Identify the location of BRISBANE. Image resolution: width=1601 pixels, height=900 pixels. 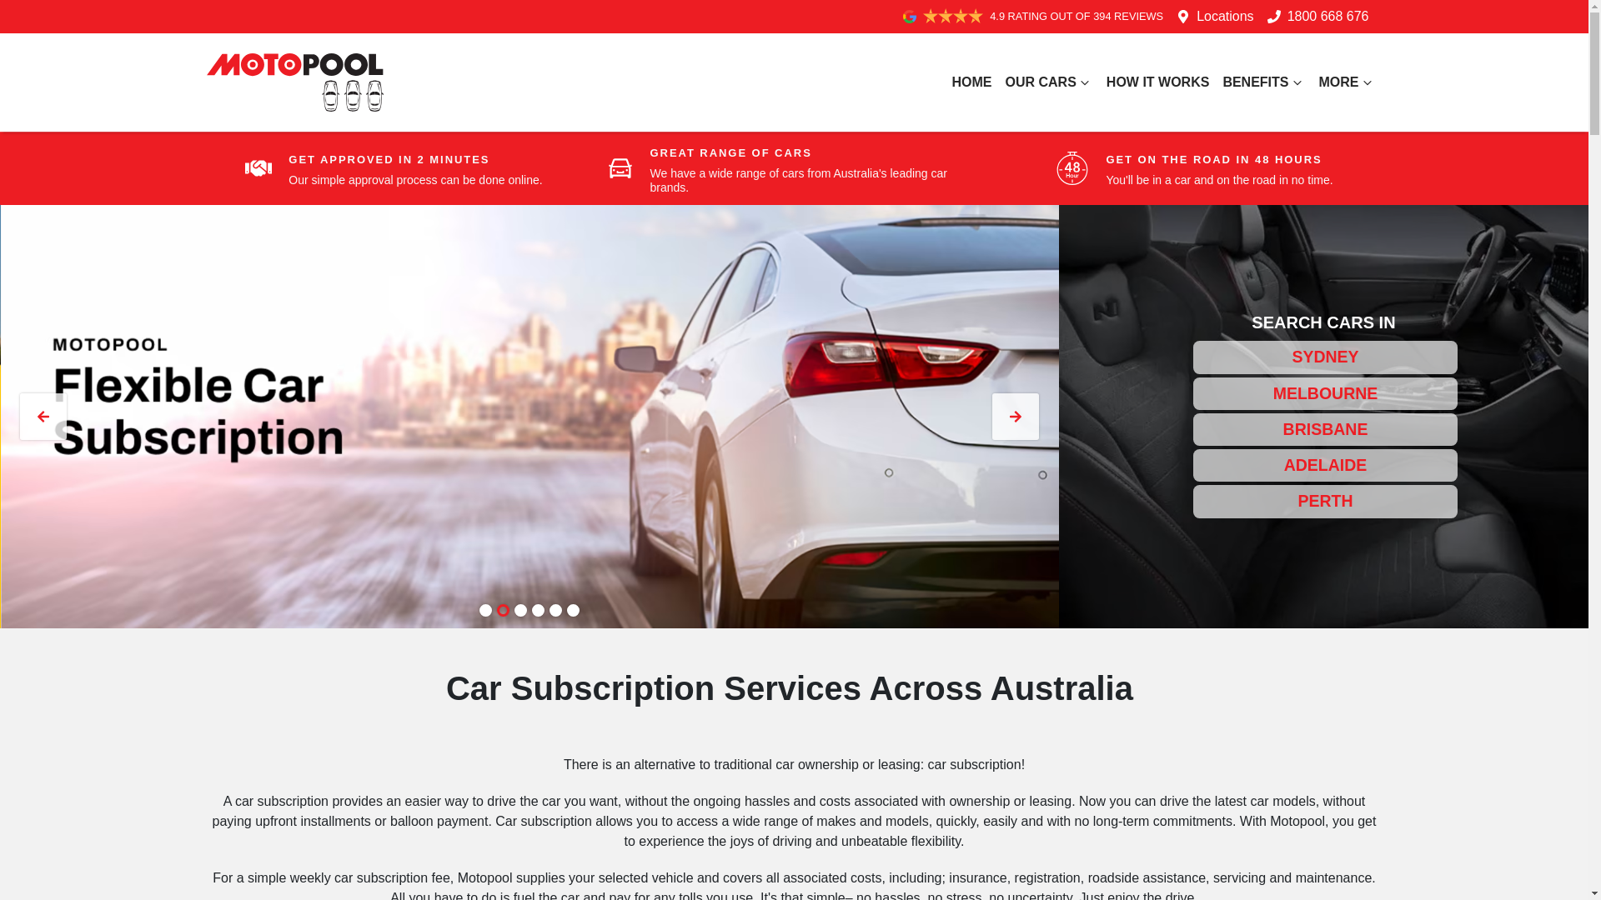
(1326, 430).